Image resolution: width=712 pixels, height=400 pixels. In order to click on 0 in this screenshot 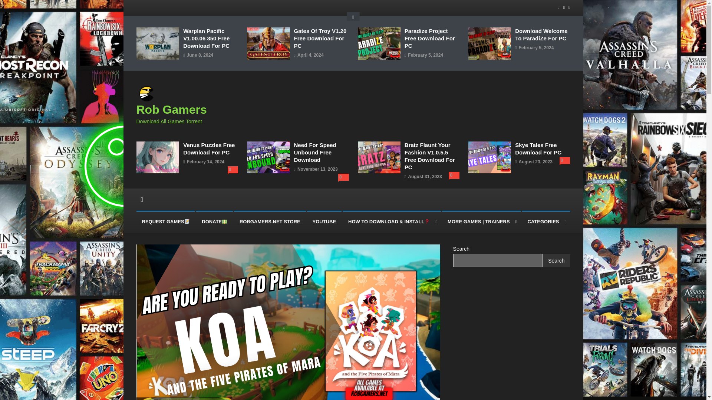, I will do `click(454, 175)`.